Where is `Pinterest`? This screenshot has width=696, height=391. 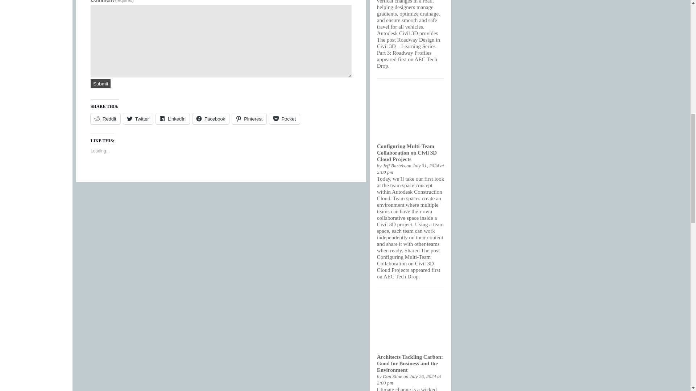 Pinterest is located at coordinates (249, 119).